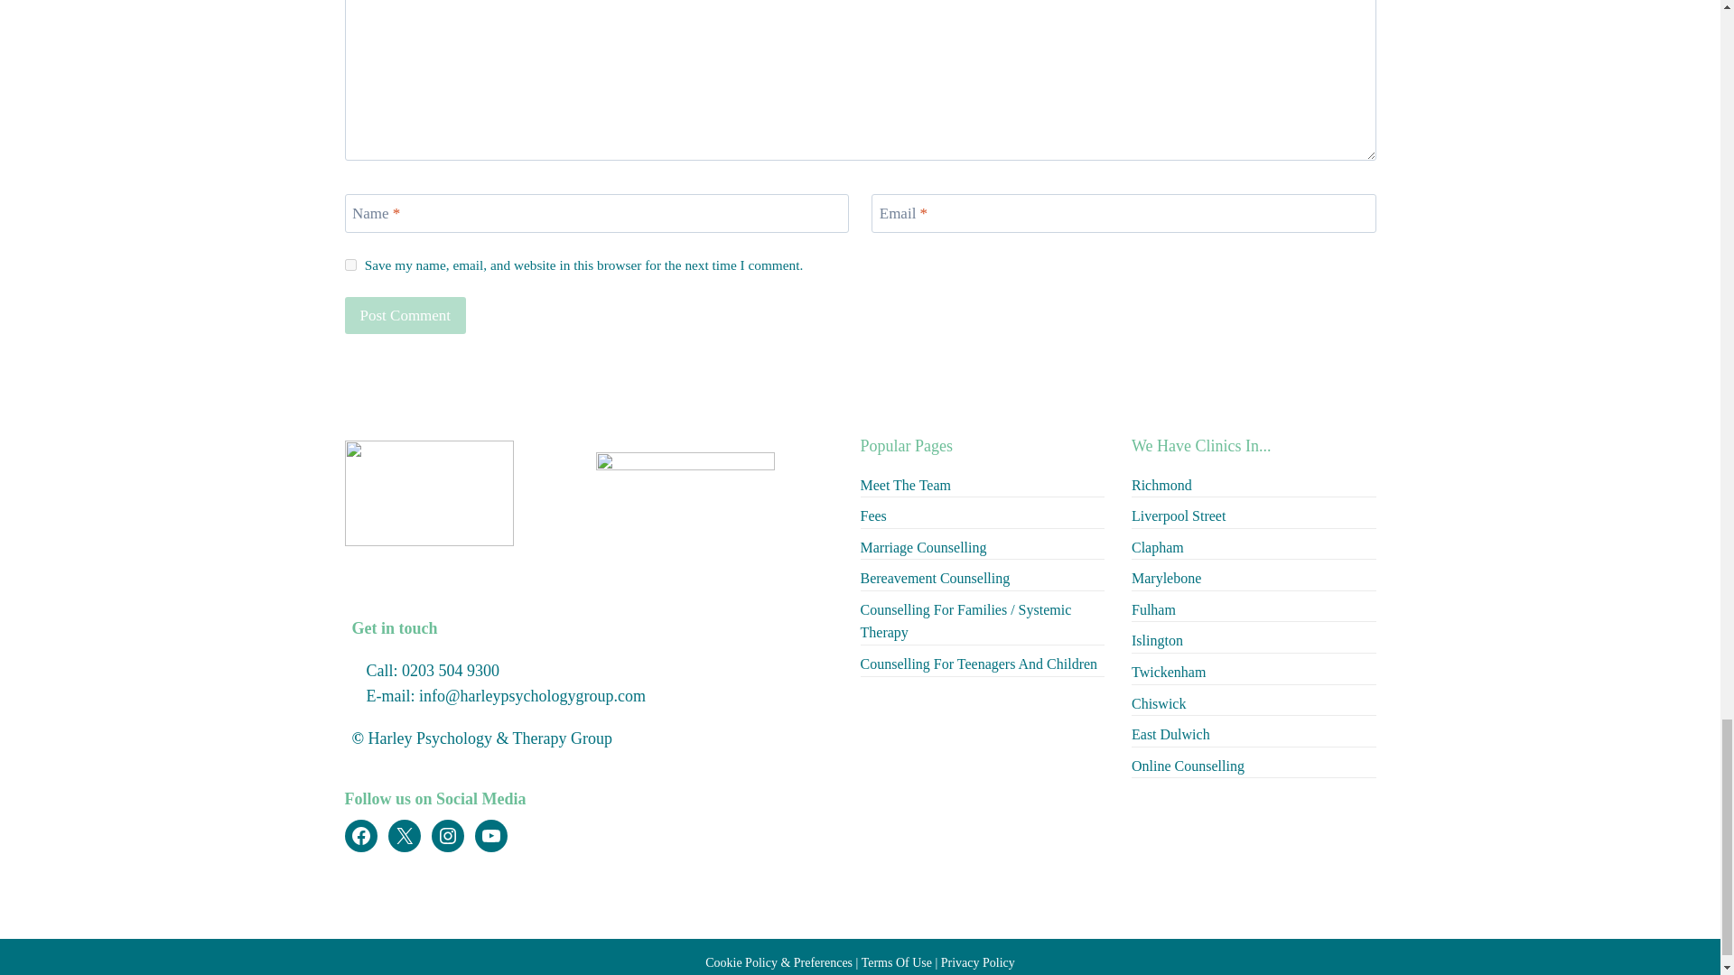 The width and height of the screenshot is (1734, 975). What do you see at coordinates (406, 316) in the screenshot?
I see `Post Comment` at bounding box center [406, 316].